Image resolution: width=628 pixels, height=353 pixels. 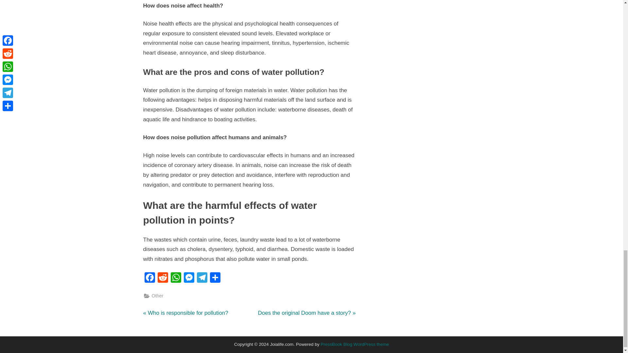 What do you see at coordinates (163, 278) in the screenshot?
I see `Messenger` at bounding box center [163, 278].